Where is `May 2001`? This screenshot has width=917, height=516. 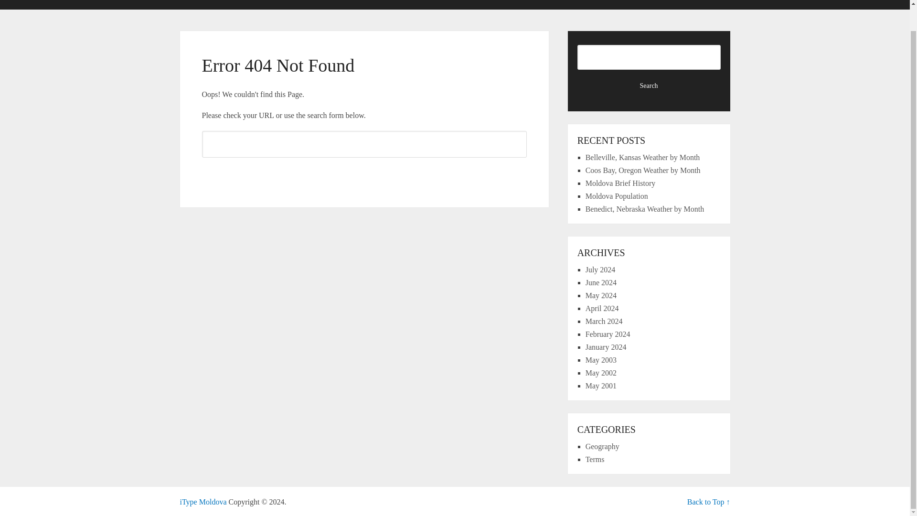
May 2001 is located at coordinates (601, 386).